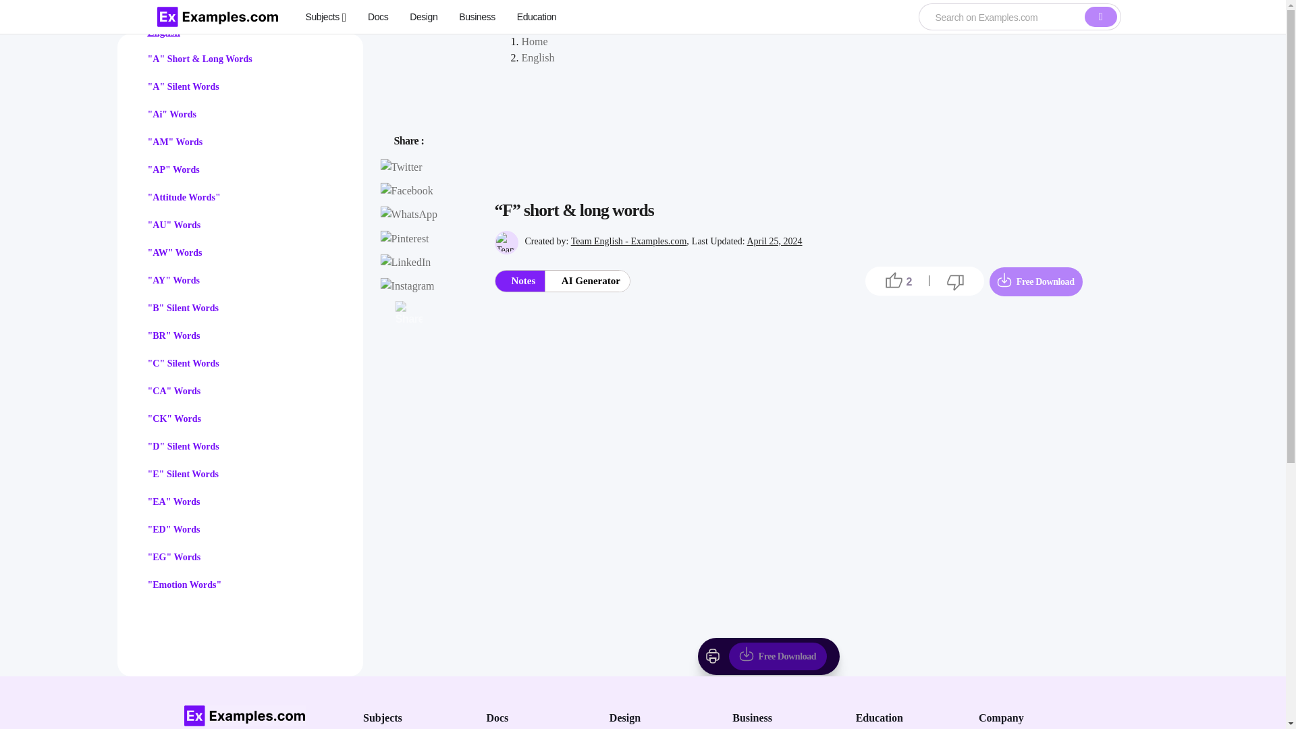 The image size is (1296, 729). What do you see at coordinates (173, 281) in the screenshot?
I see `"AY" Words` at bounding box center [173, 281].